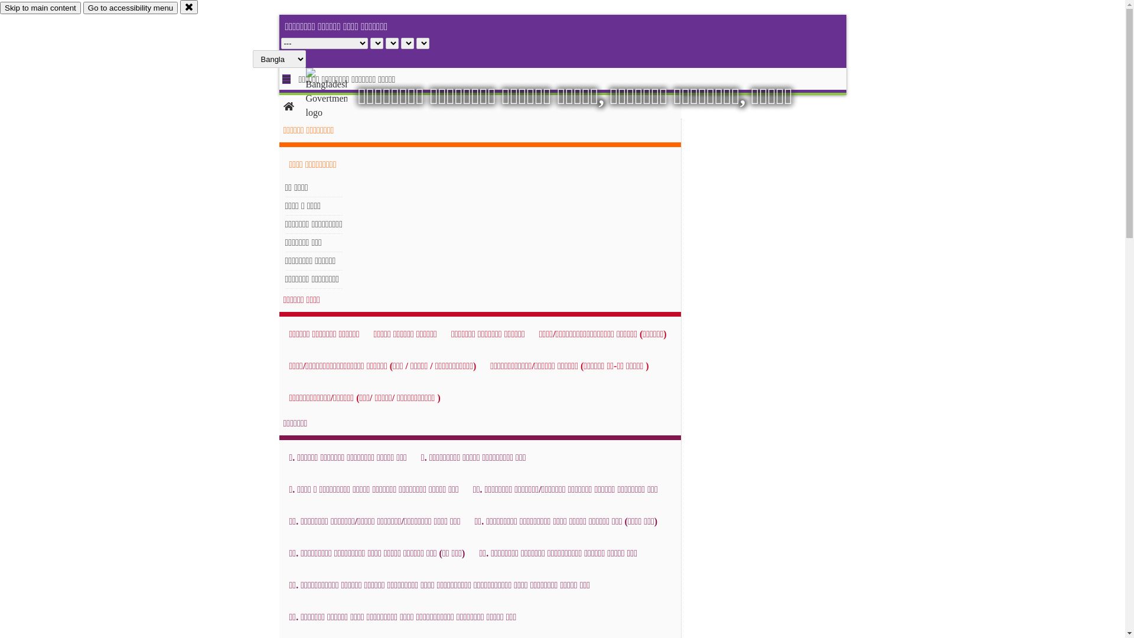  I want to click on close, so click(189, 7).